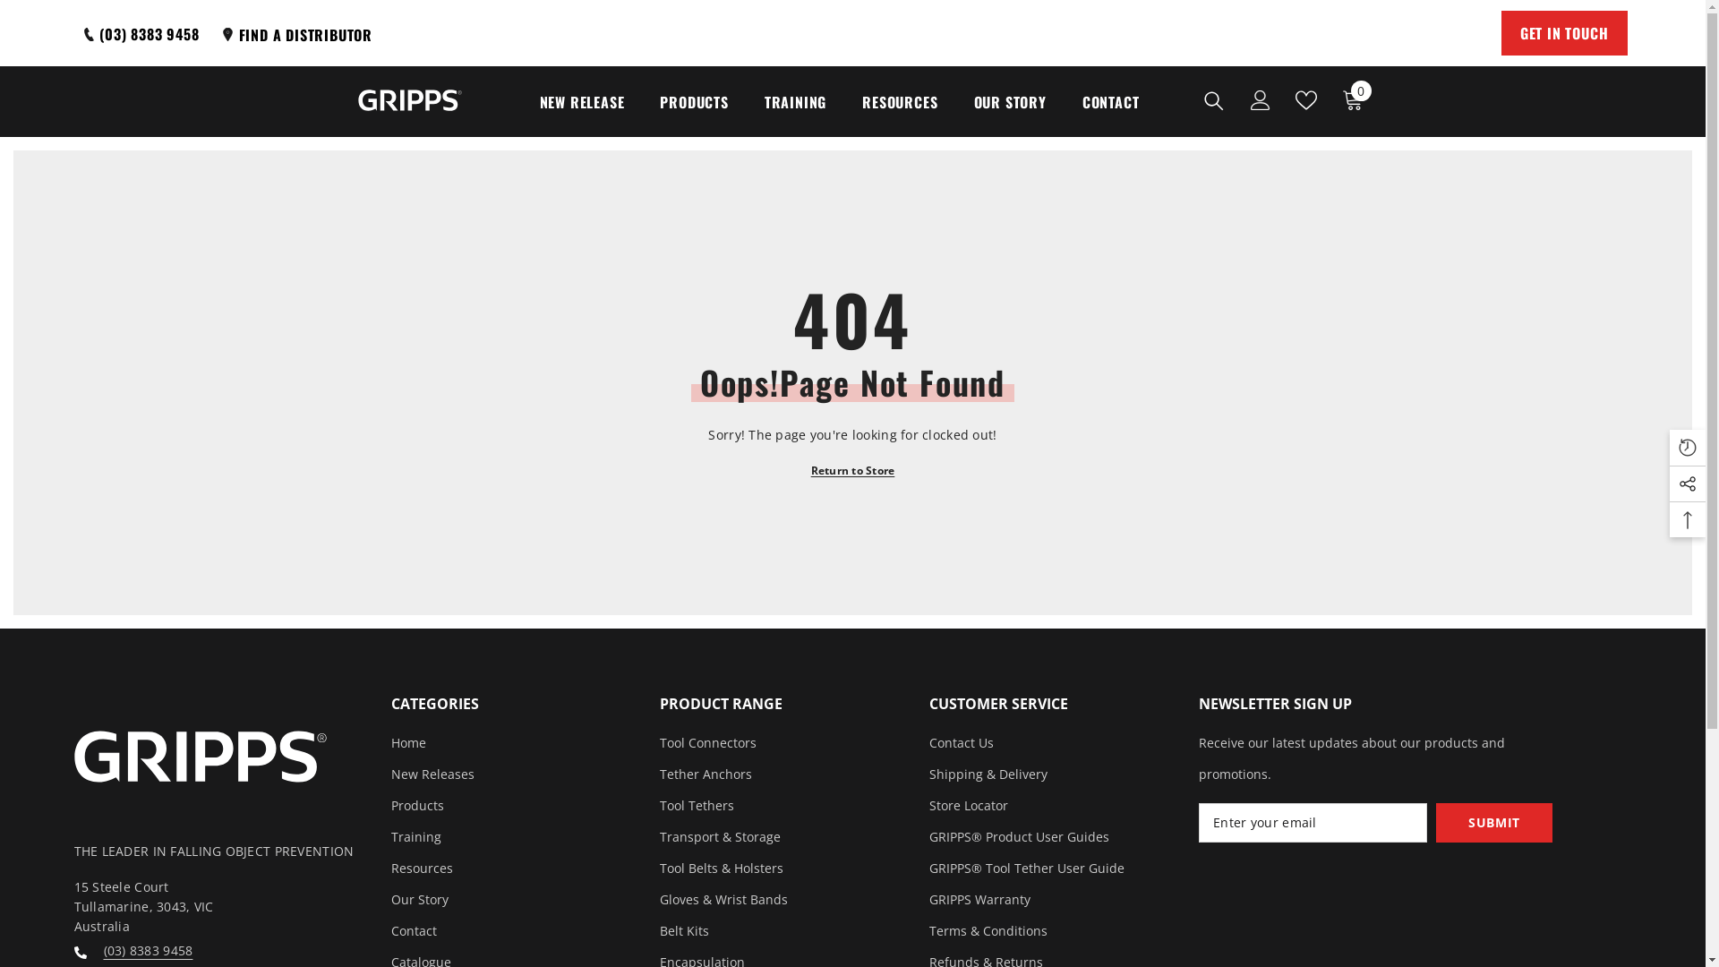 This screenshot has width=1719, height=967. What do you see at coordinates (722, 869) in the screenshot?
I see `Tool Belts & Holsters` at bounding box center [722, 869].